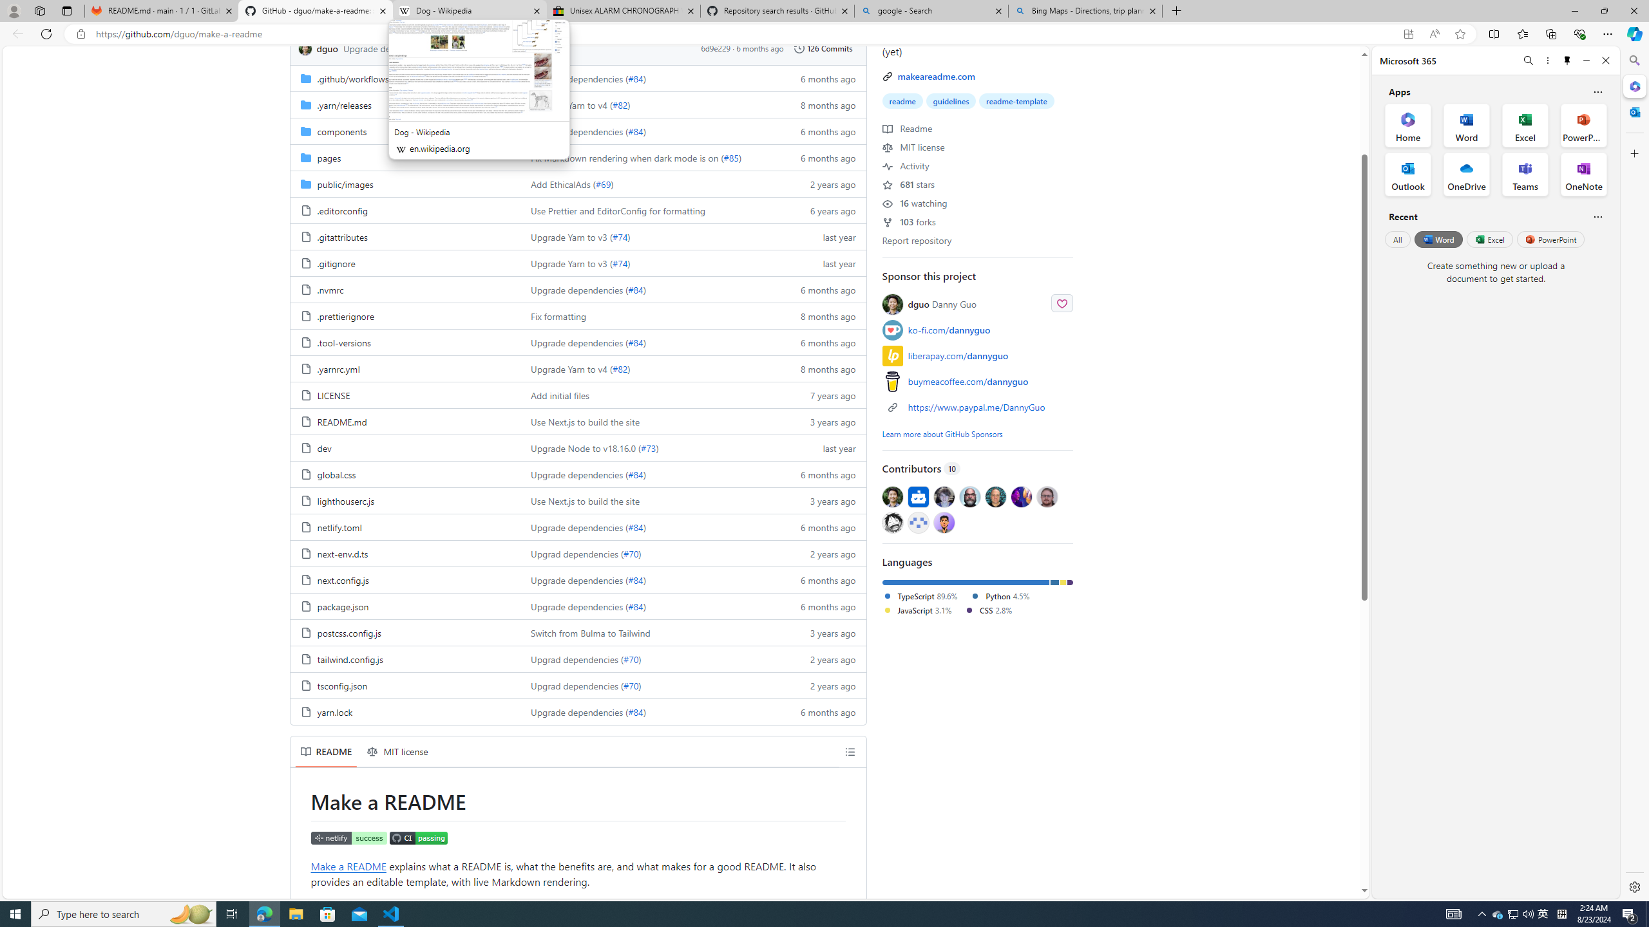  Describe the element at coordinates (405, 368) in the screenshot. I see `.yarnrc.yml, (File)` at that location.